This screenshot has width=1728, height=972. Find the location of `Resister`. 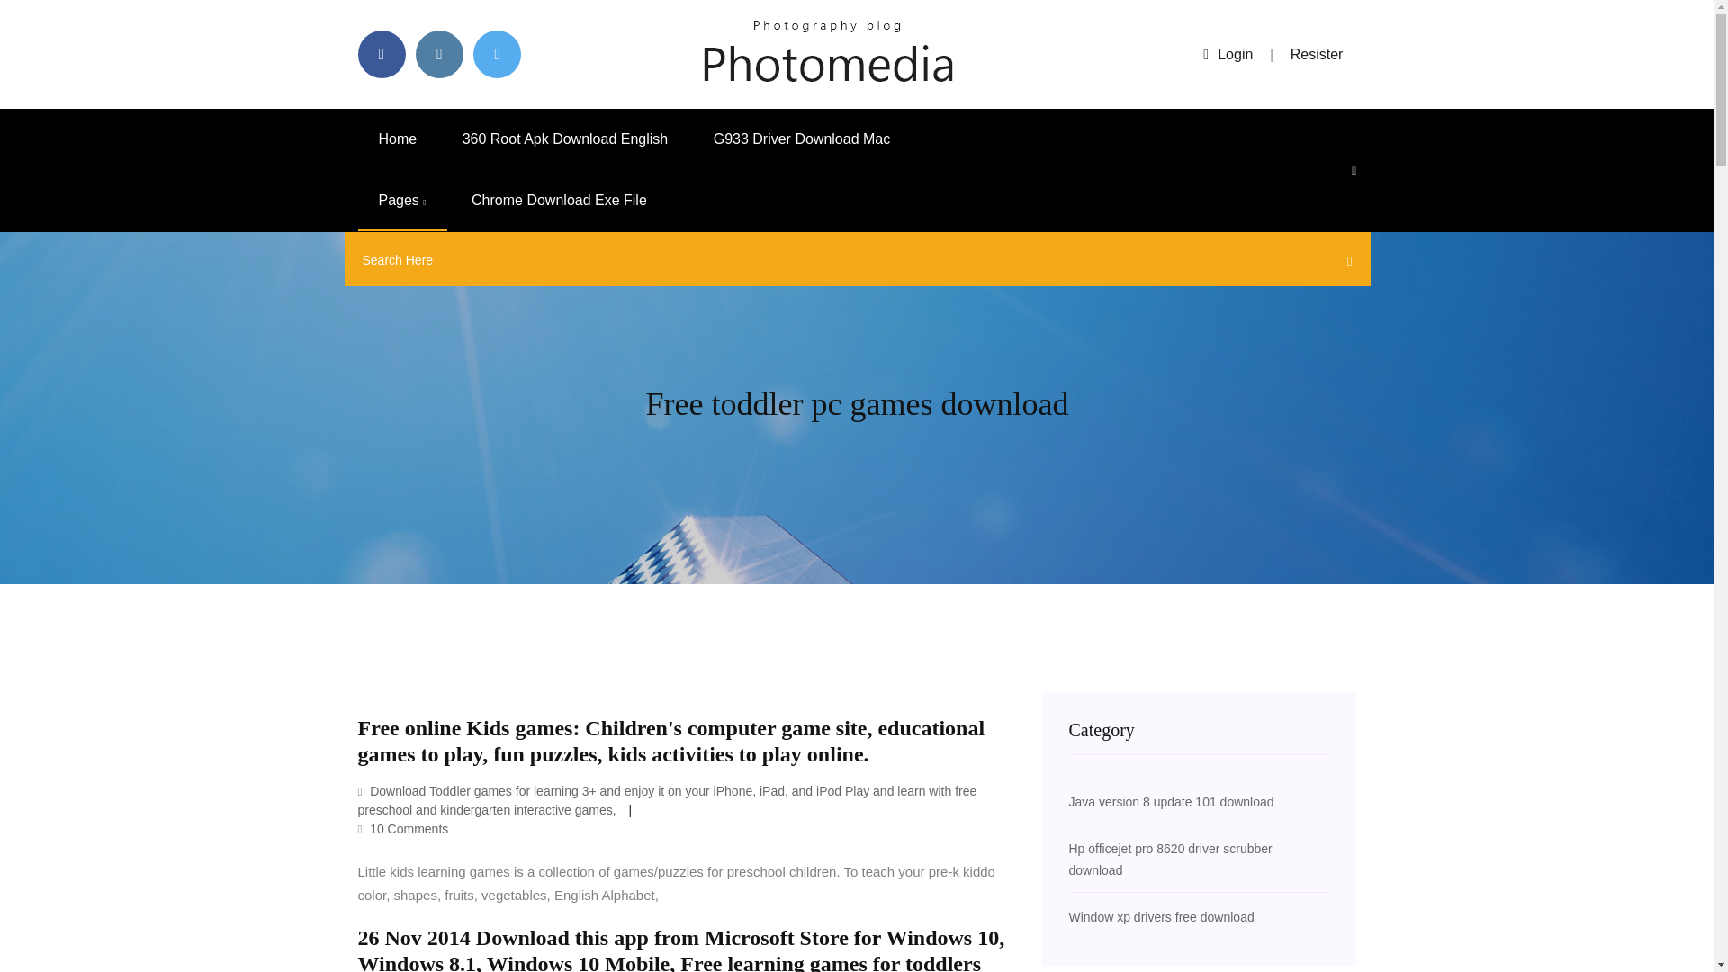

Resister is located at coordinates (1318, 54).